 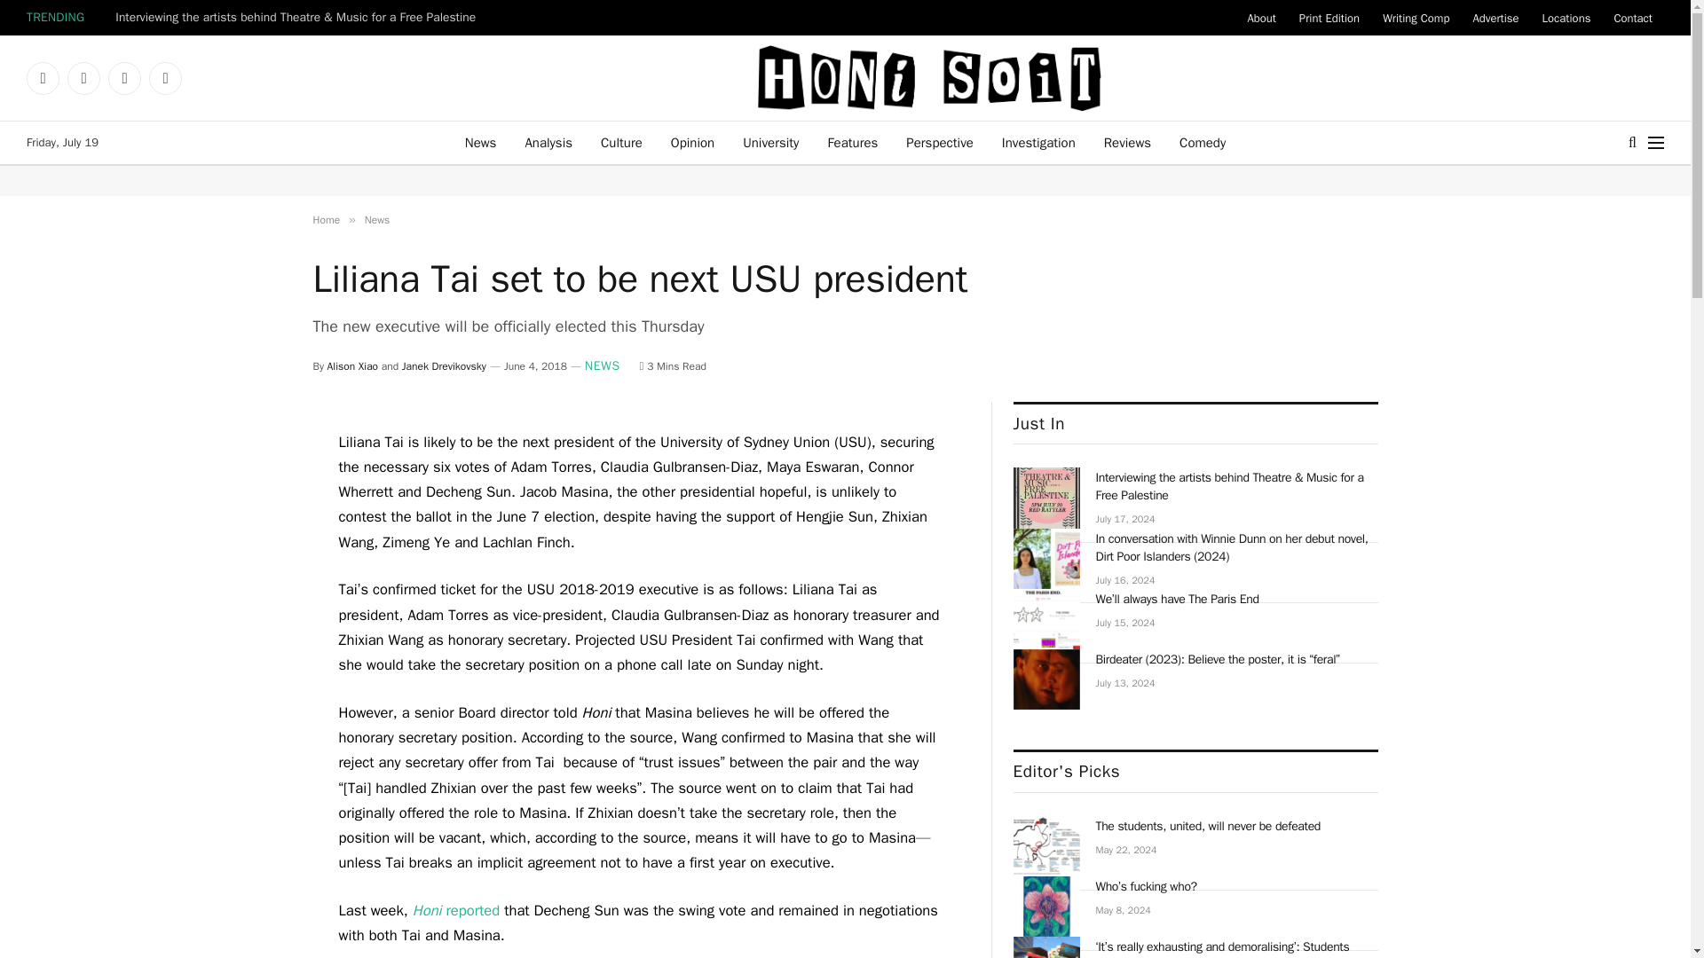 What do you see at coordinates (444, 366) in the screenshot?
I see `Posts by Janek Drevikovsky` at bounding box center [444, 366].